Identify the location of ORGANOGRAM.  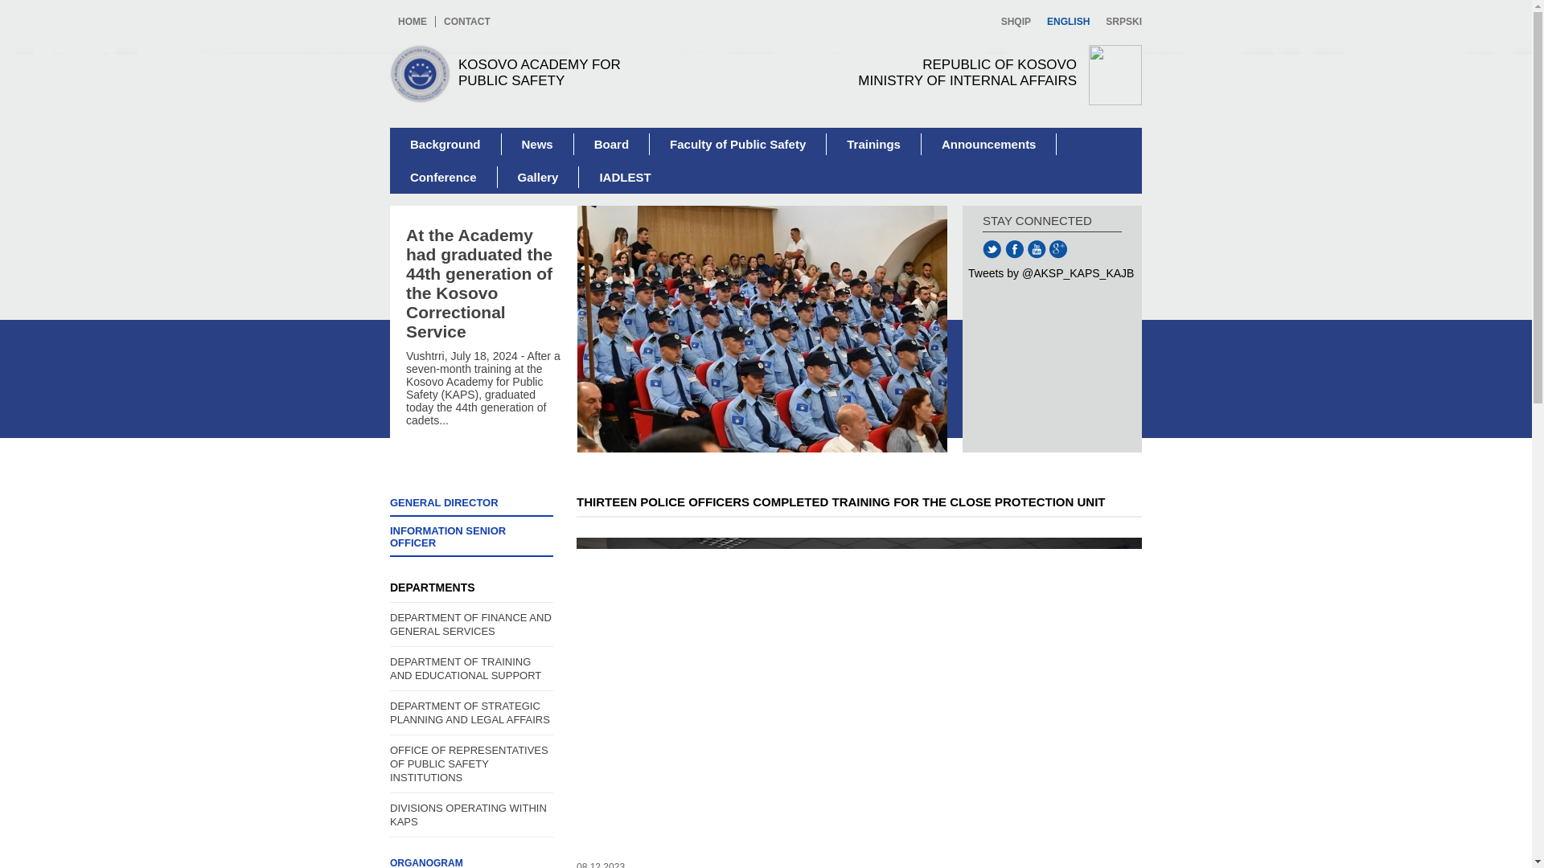
(1119, 21).